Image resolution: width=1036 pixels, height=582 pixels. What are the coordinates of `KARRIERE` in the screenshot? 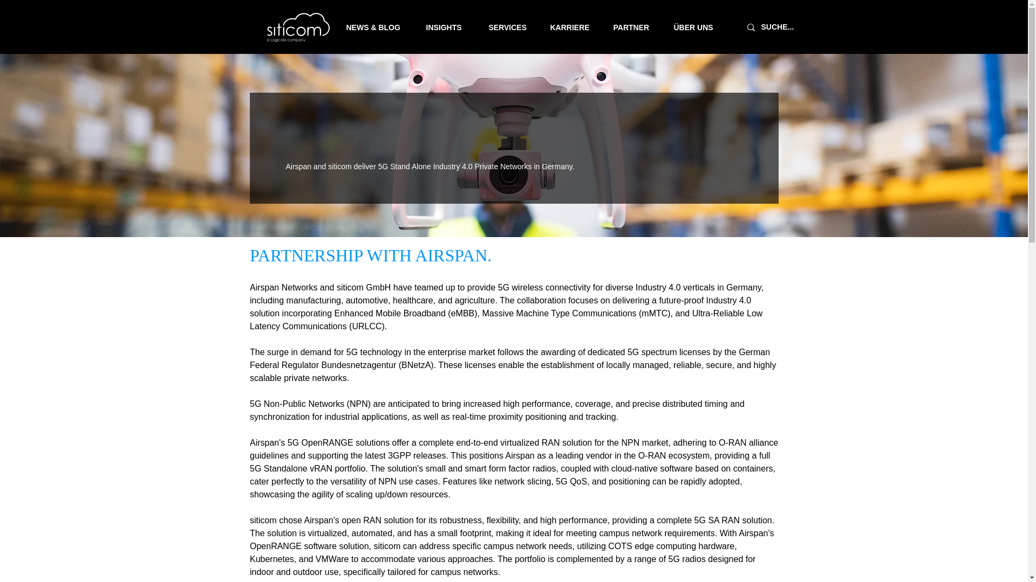 It's located at (576, 27).